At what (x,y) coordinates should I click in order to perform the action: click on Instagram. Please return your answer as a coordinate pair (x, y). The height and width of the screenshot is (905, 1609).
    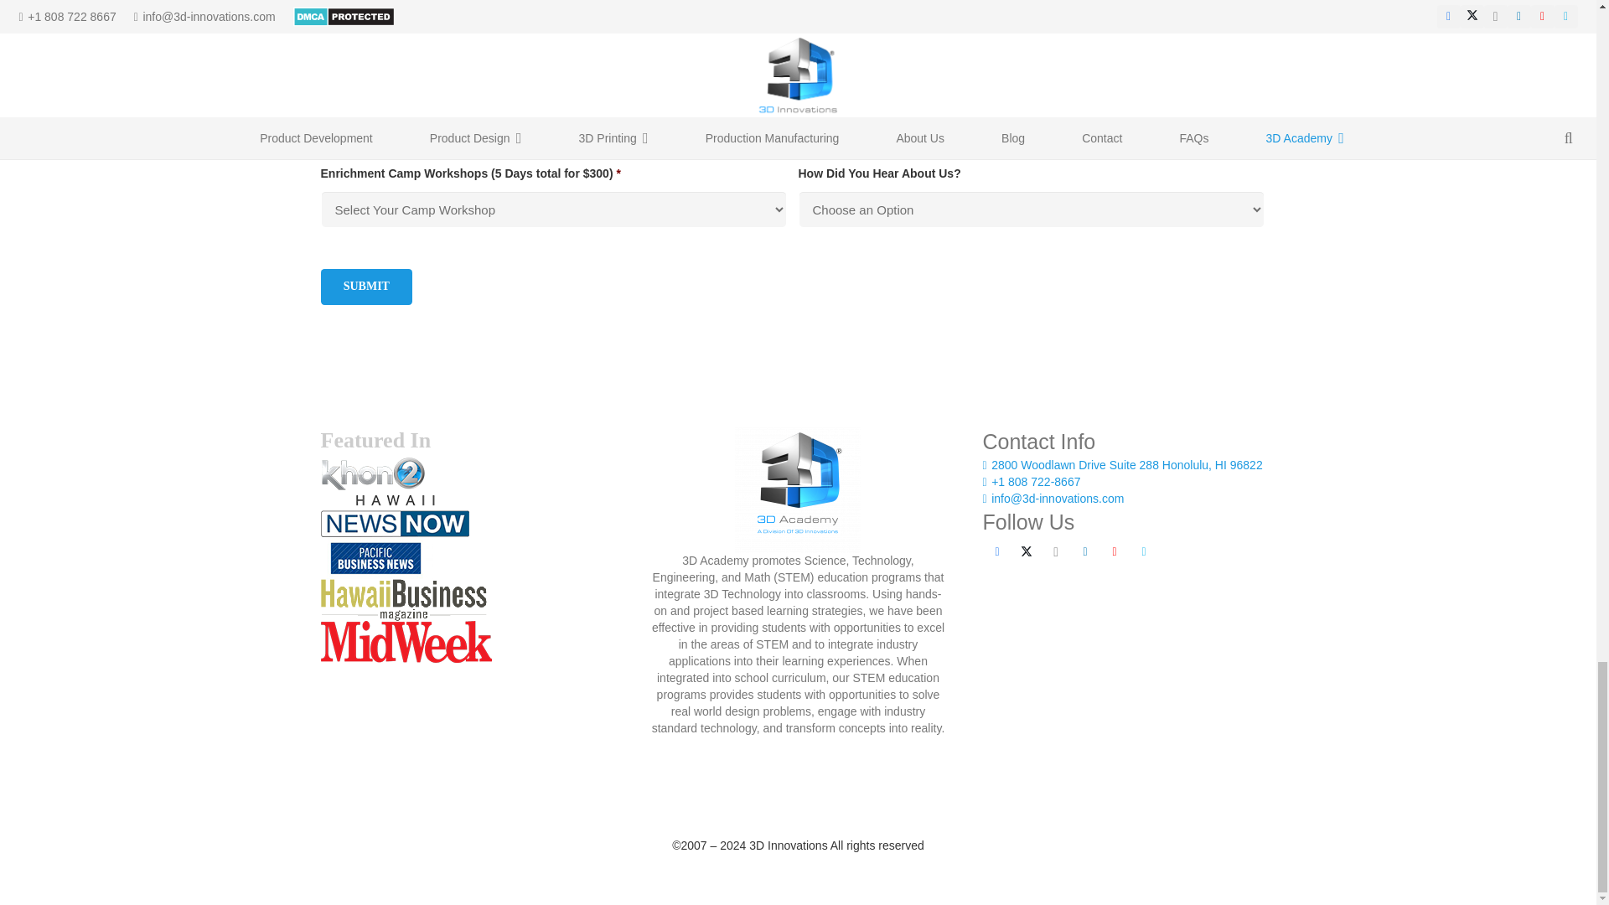
    Looking at the image, I should click on (1055, 551).